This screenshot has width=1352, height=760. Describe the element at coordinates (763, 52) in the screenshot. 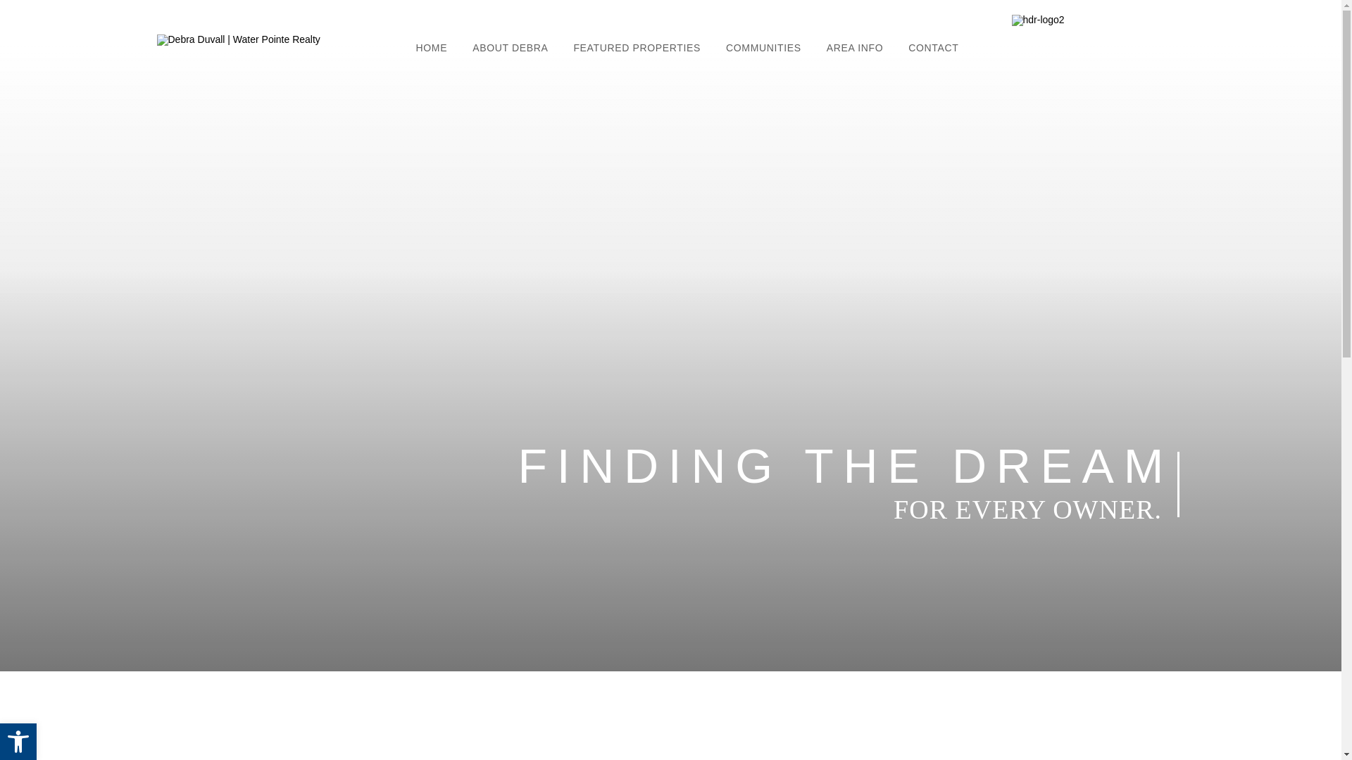

I see `COMMUNITIES` at that location.